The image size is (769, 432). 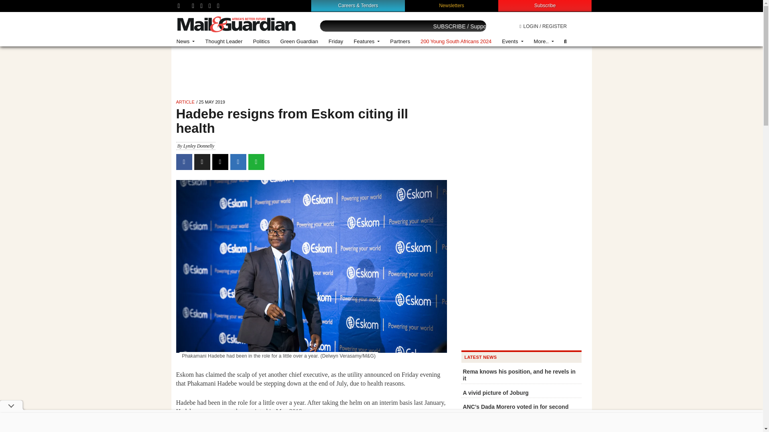 What do you see at coordinates (223, 42) in the screenshot?
I see `Thought Leader` at bounding box center [223, 42].